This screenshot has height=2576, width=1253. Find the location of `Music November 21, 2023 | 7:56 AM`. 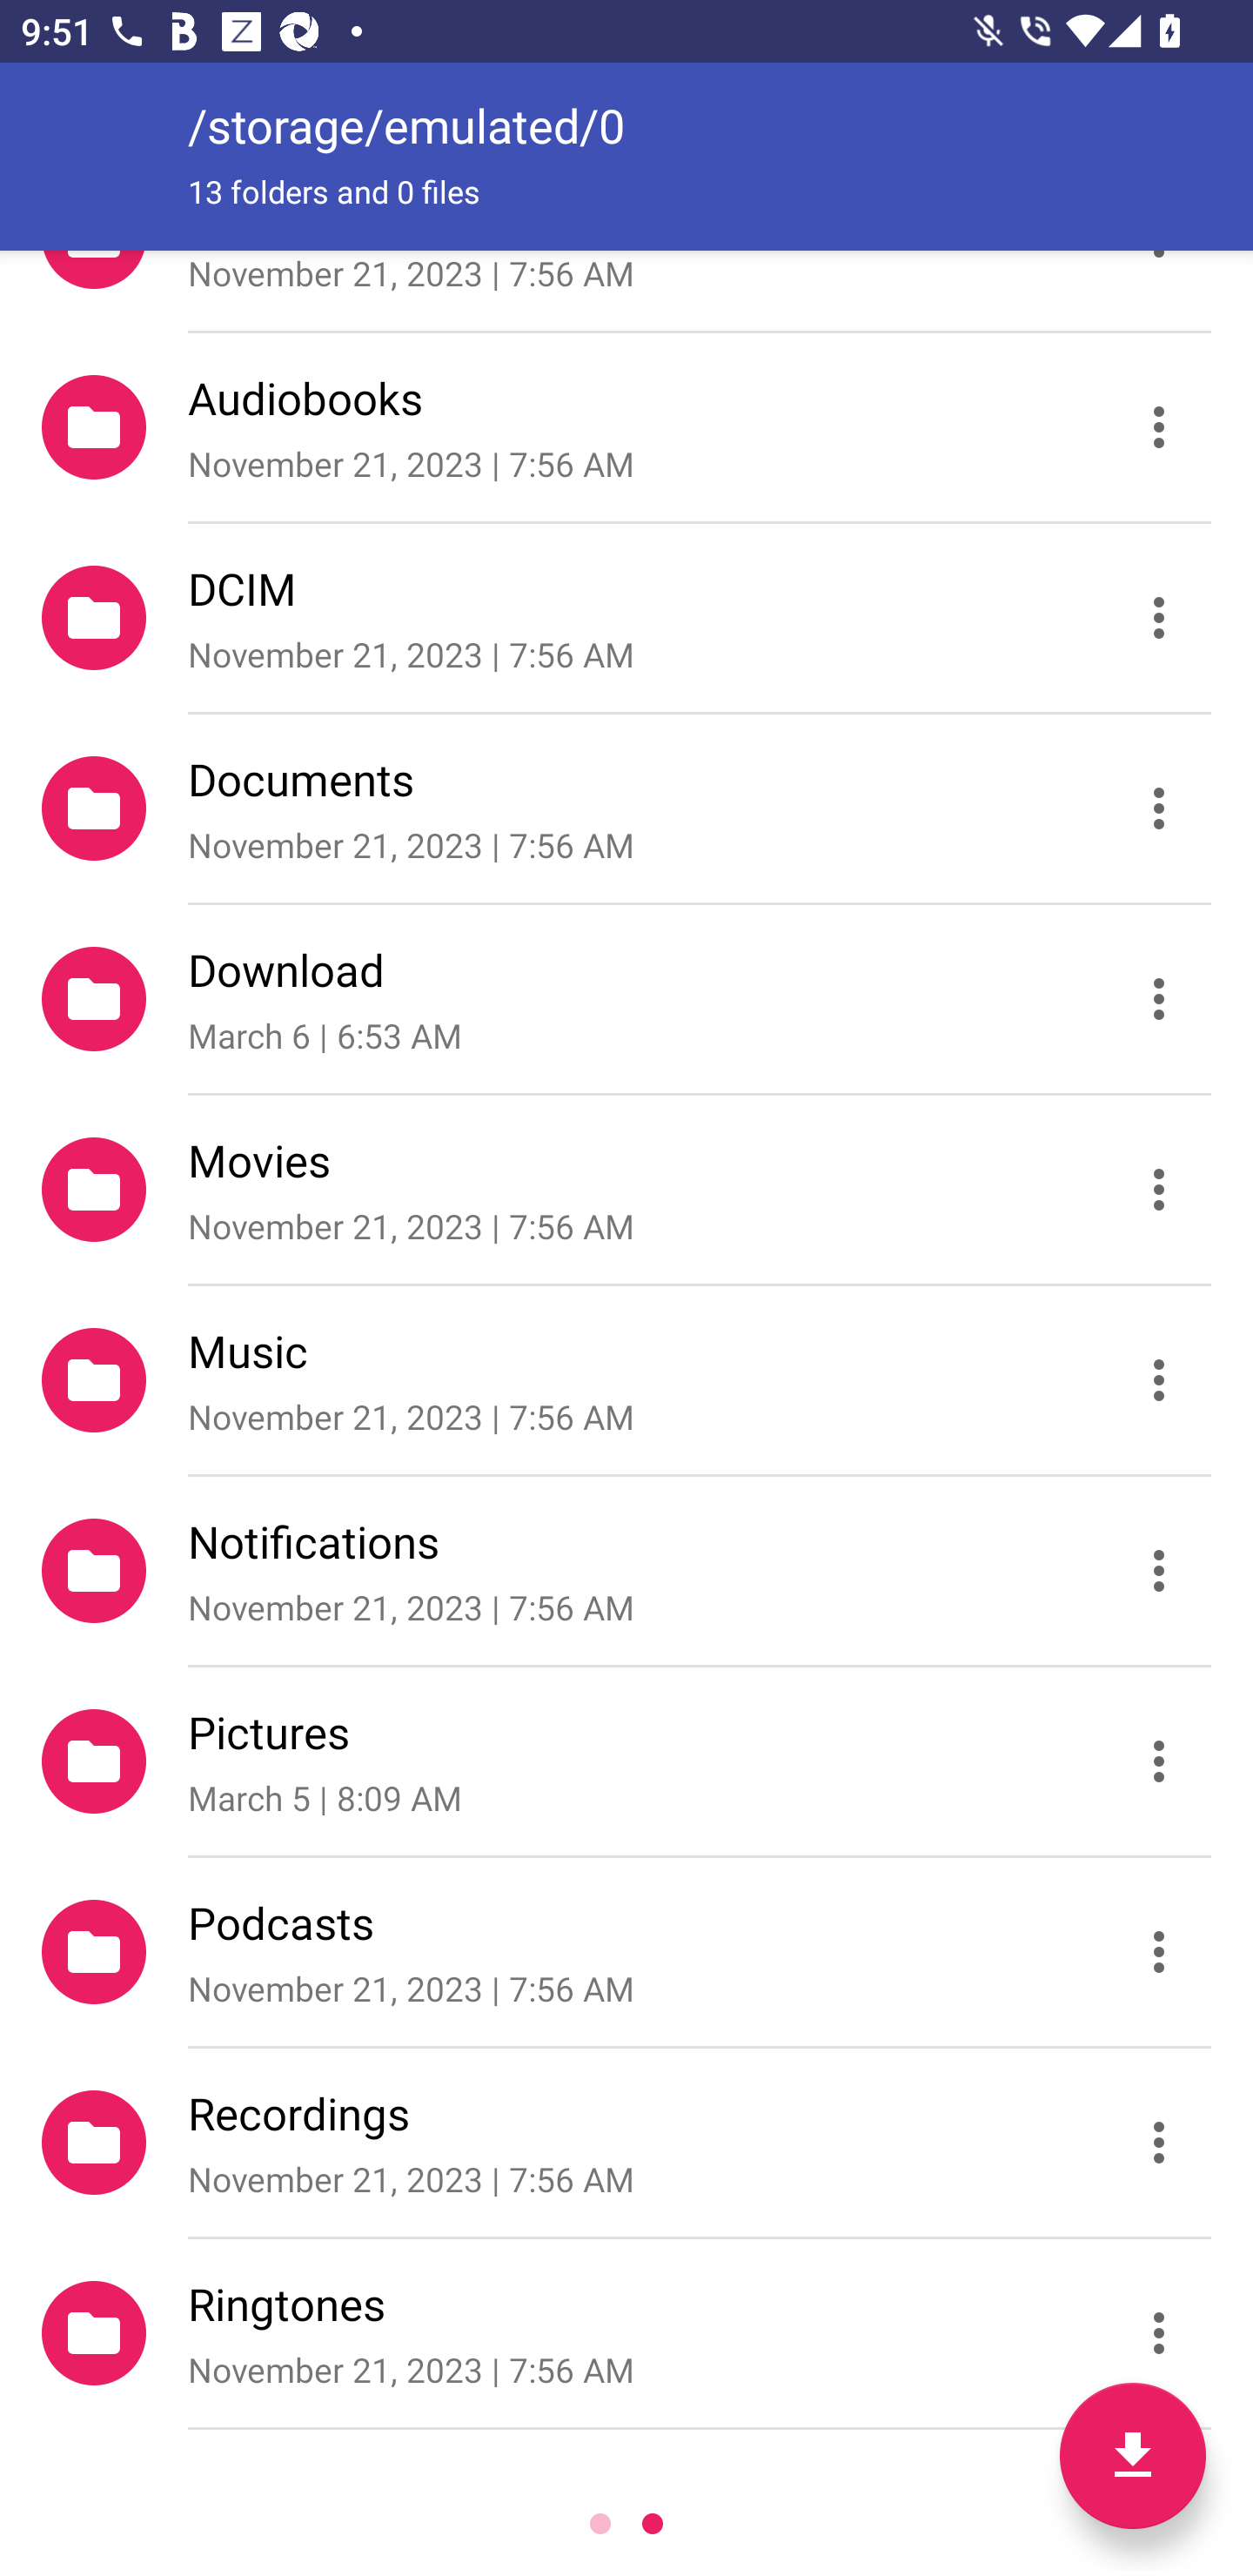

Music November 21, 2023 | 7:56 AM is located at coordinates (626, 1379).